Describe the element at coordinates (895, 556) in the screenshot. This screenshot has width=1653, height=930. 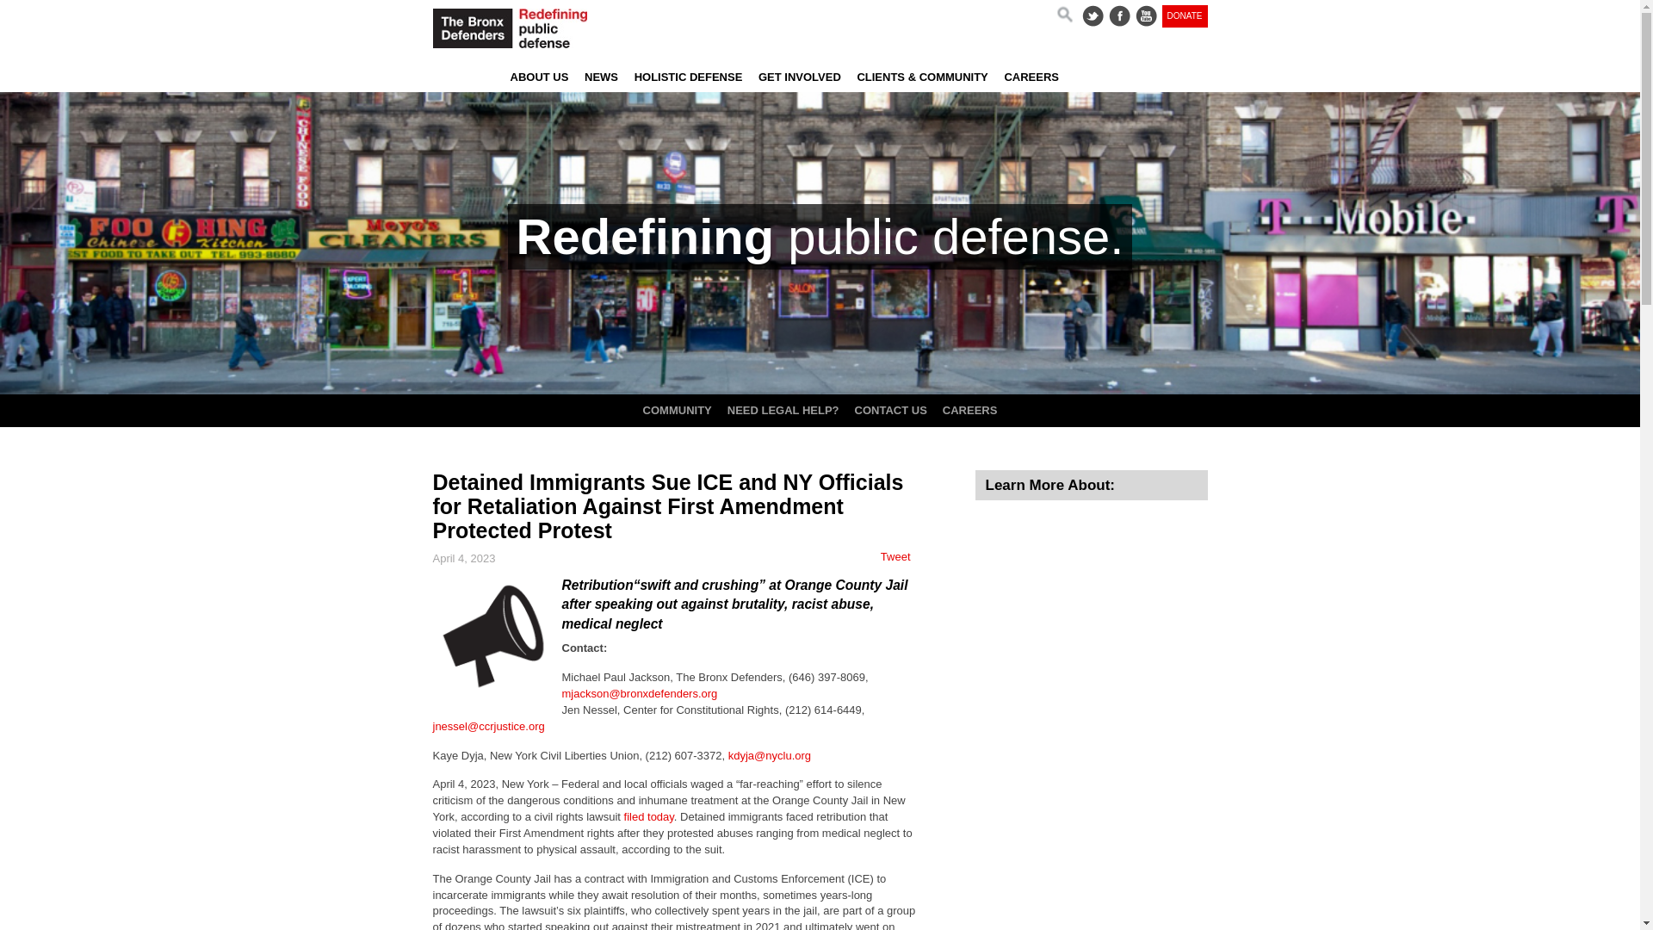
I see `Tweet` at that location.